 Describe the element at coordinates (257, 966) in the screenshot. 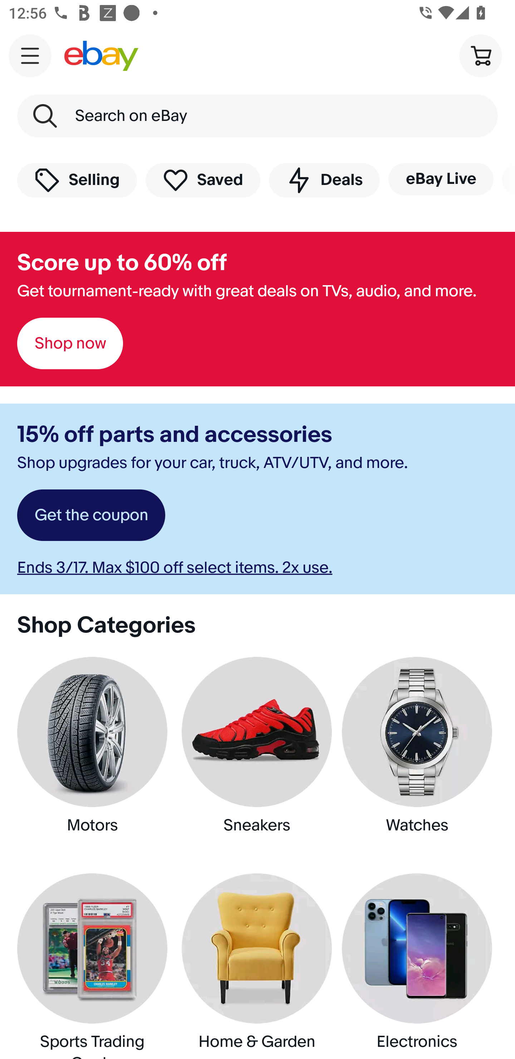

I see `Home & Garden` at that location.